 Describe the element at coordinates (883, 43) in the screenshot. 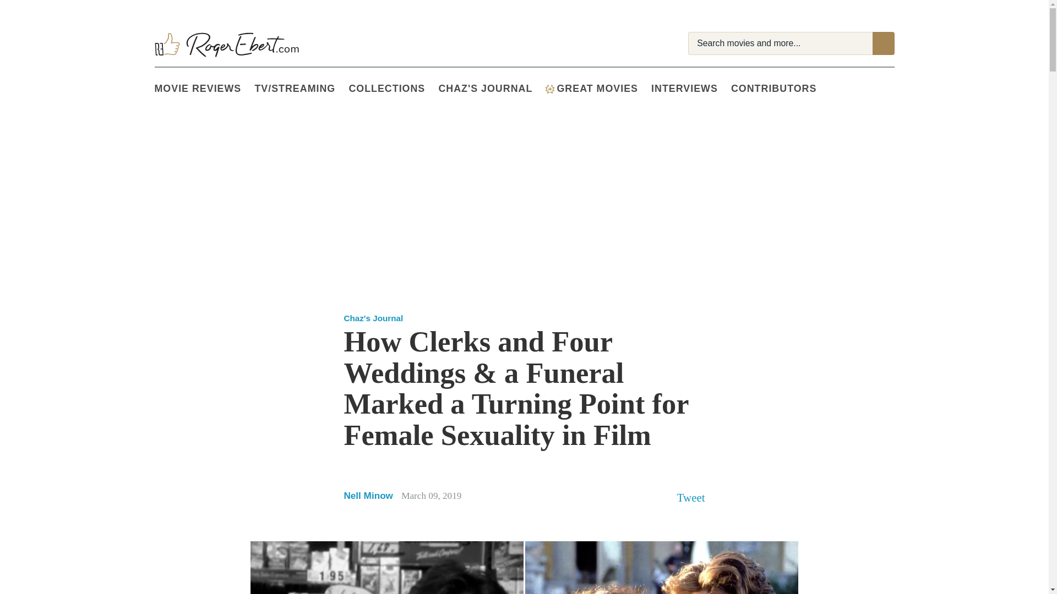

I see `Search` at that location.